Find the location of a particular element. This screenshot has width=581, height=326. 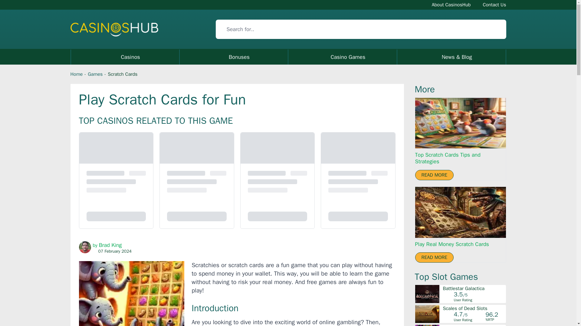

Contact Us is located at coordinates (494, 5).